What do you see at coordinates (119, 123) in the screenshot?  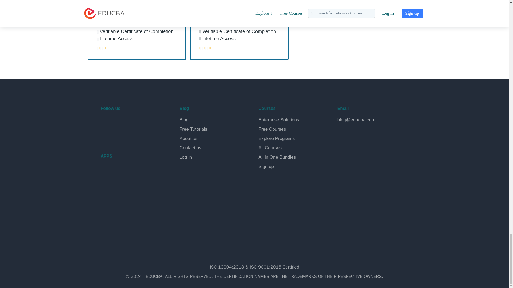 I see `EDUCBA Twitter` at bounding box center [119, 123].